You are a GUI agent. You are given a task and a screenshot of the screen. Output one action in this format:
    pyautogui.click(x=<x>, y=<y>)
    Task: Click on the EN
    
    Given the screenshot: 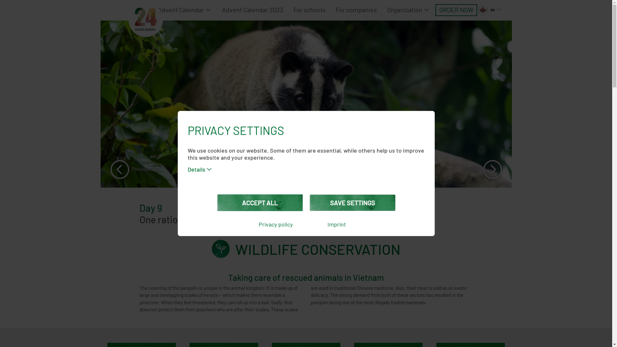 What is the action you would take?
    pyautogui.click(x=493, y=10)
    